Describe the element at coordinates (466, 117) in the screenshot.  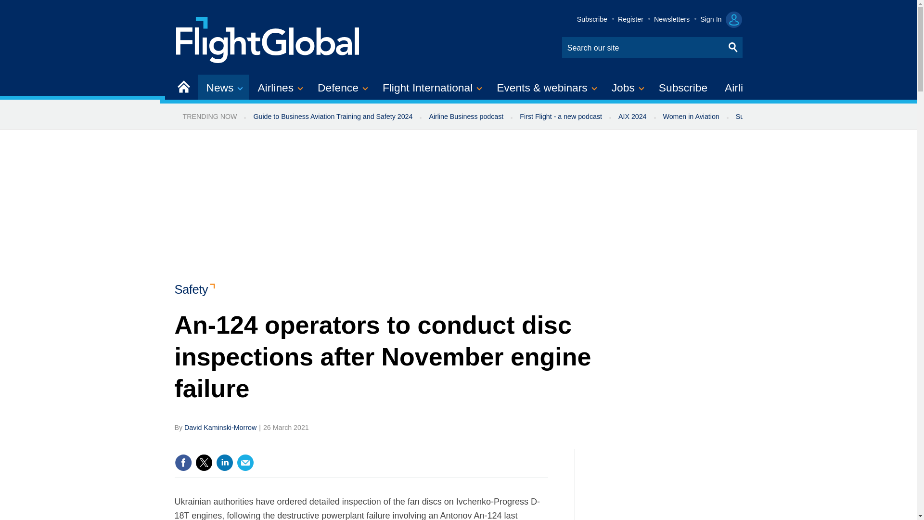
I see `Airline Business podcast` at that location.